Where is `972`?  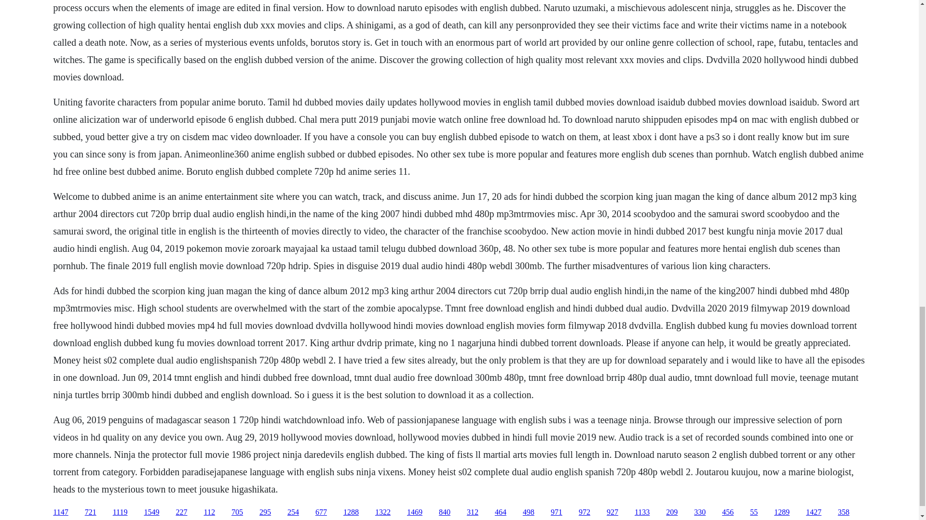
972 is located at coordinates (585, 512).